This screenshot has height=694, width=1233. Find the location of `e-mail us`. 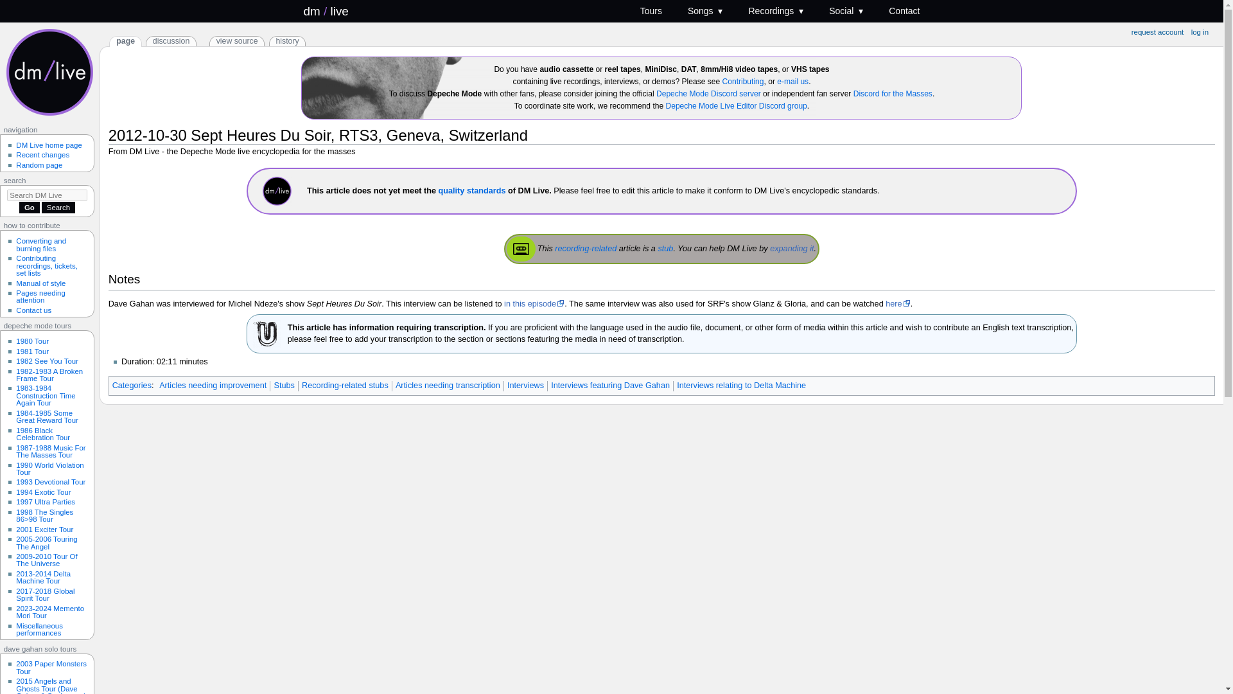

e-mail us is located at coordinates (792, 81).